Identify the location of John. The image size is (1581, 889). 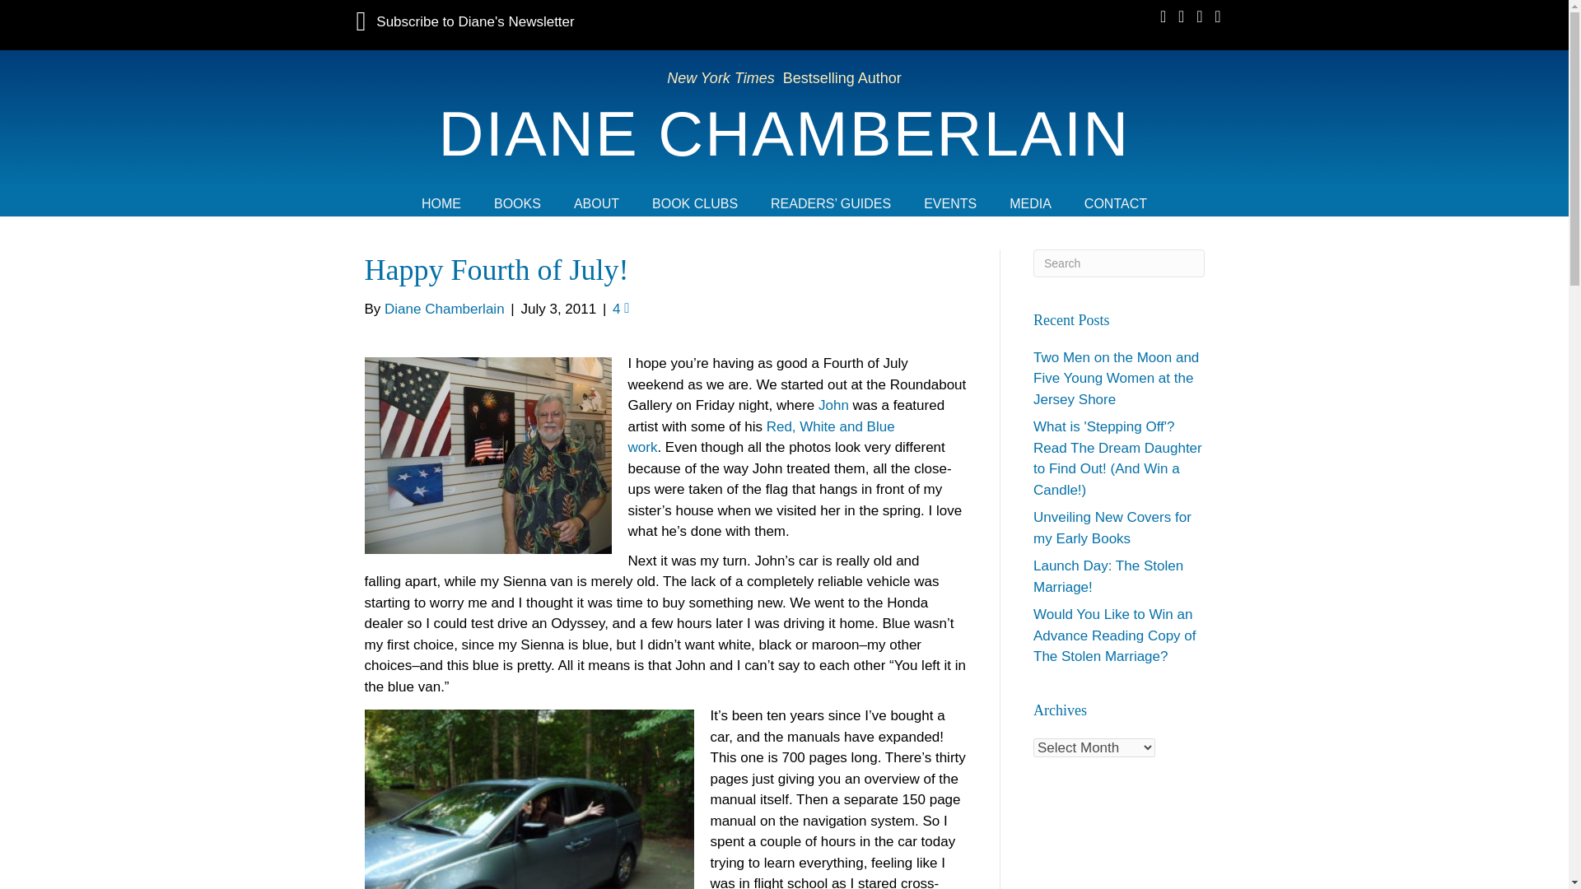
(836, 405).